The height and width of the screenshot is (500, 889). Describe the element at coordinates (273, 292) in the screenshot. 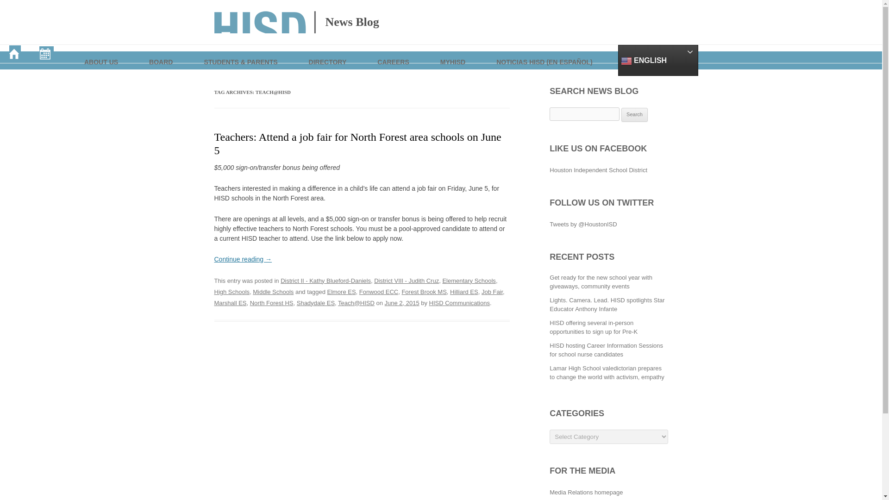

I see `Middle Schools` at that location.